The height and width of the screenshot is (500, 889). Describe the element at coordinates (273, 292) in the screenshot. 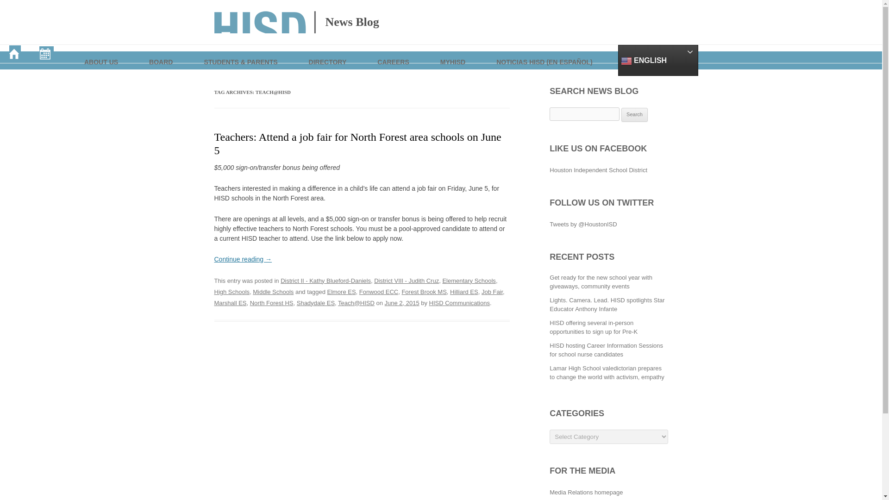

I see `Middle Schools` at that location.